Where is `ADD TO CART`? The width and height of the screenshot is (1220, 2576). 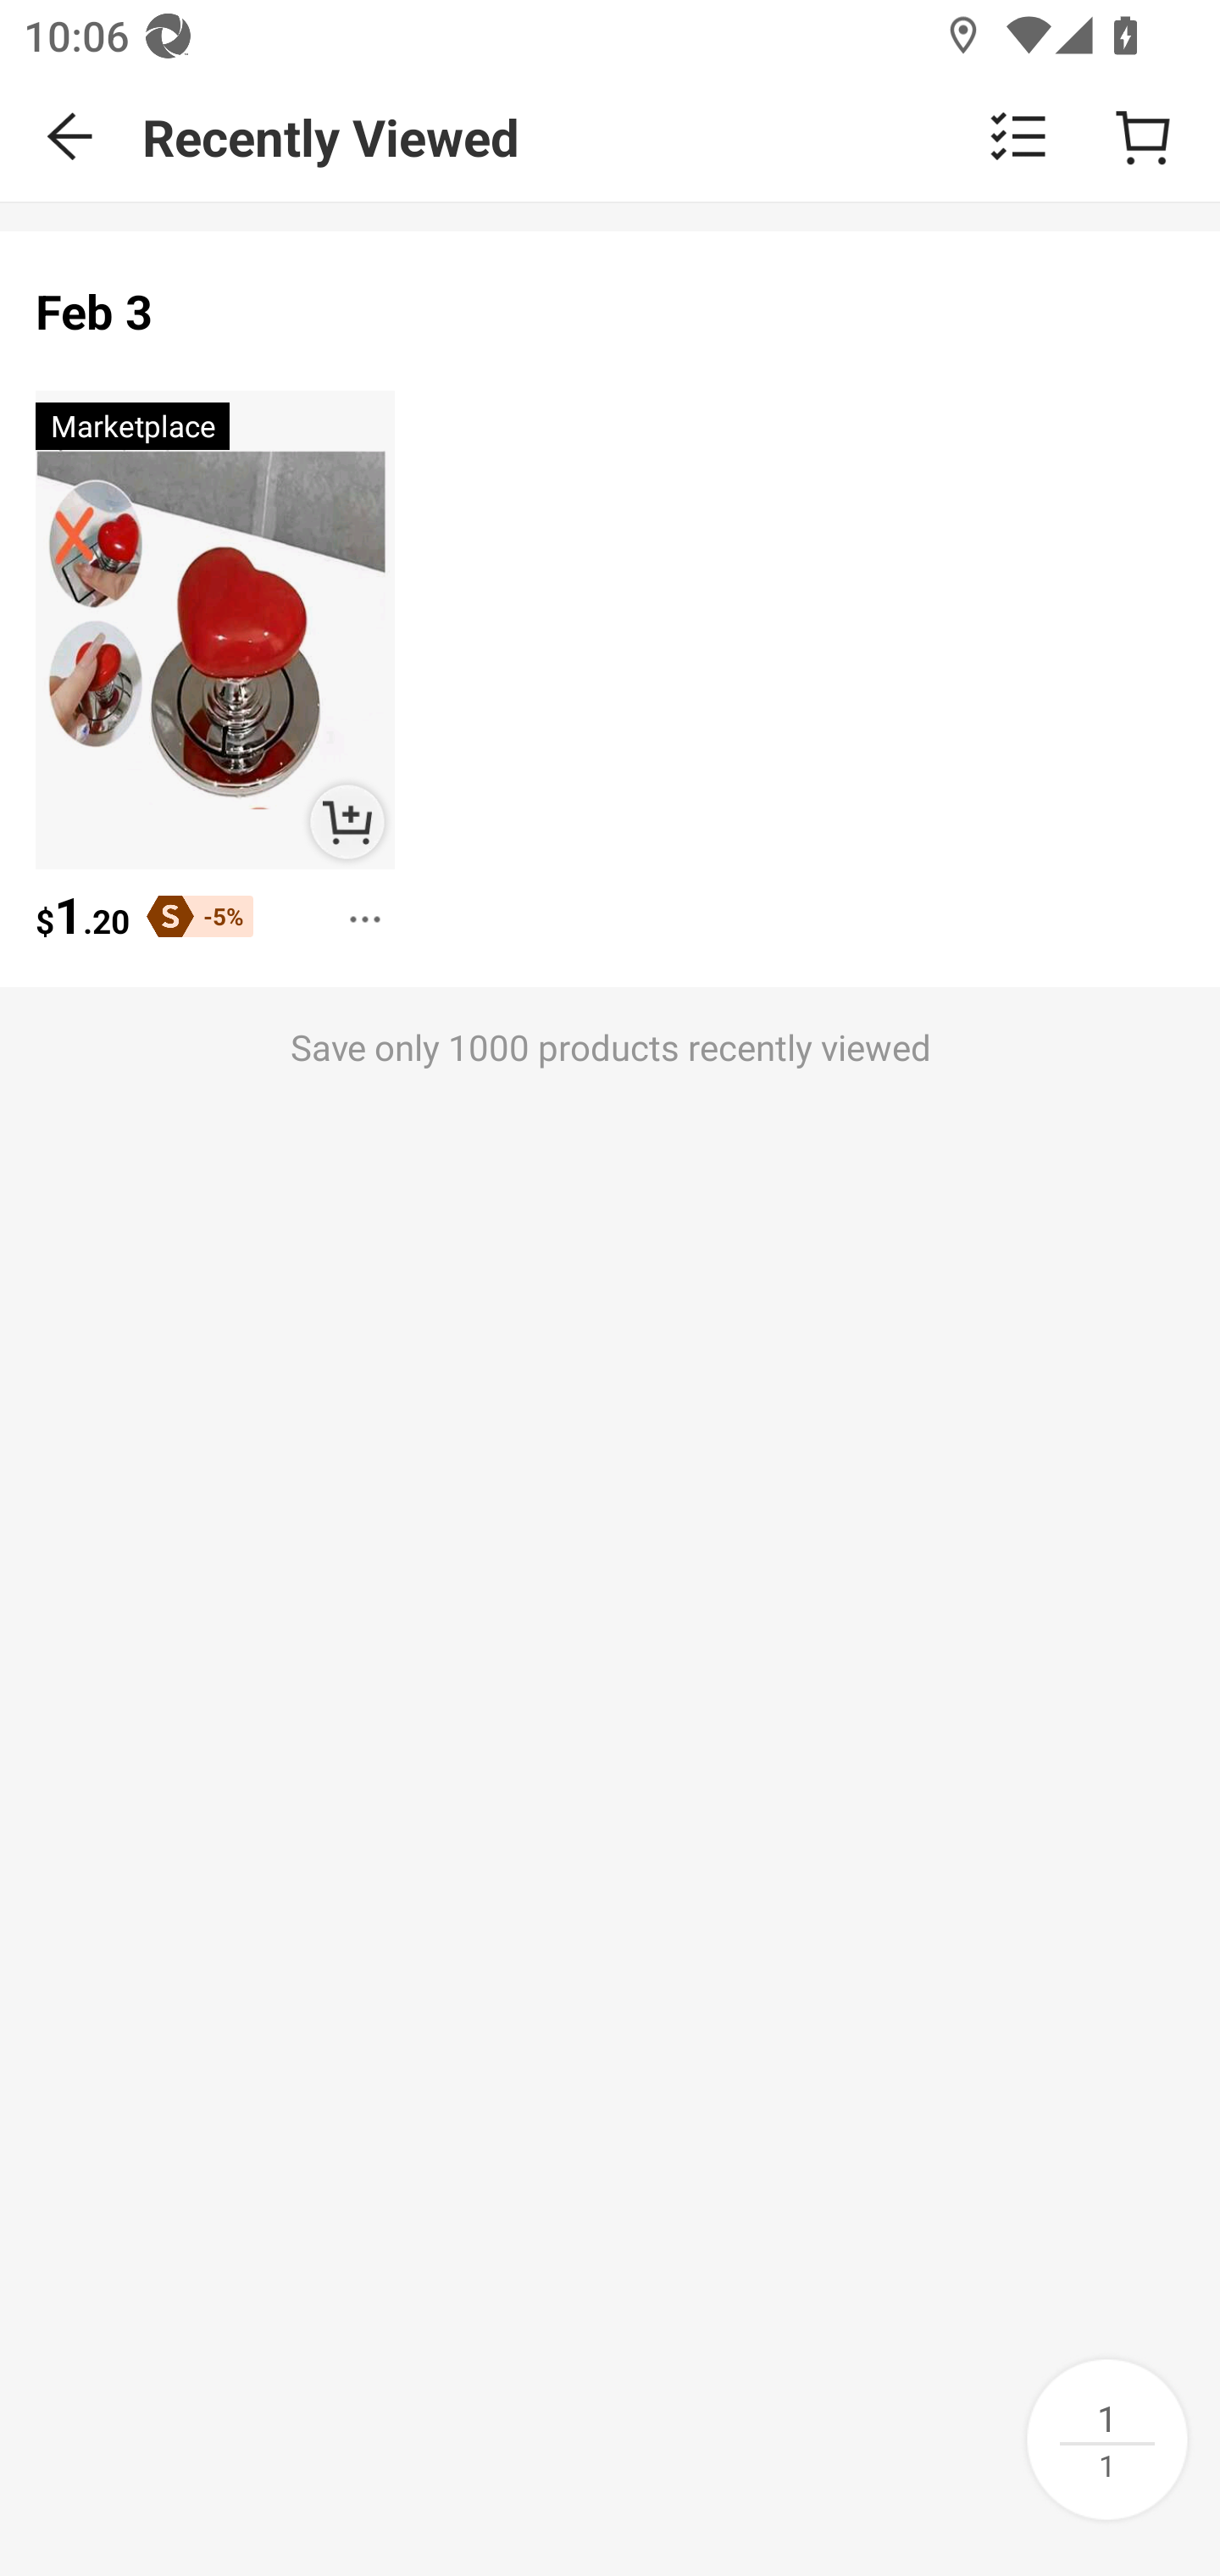 ADD TO CART is located at coordinates (347, 823).